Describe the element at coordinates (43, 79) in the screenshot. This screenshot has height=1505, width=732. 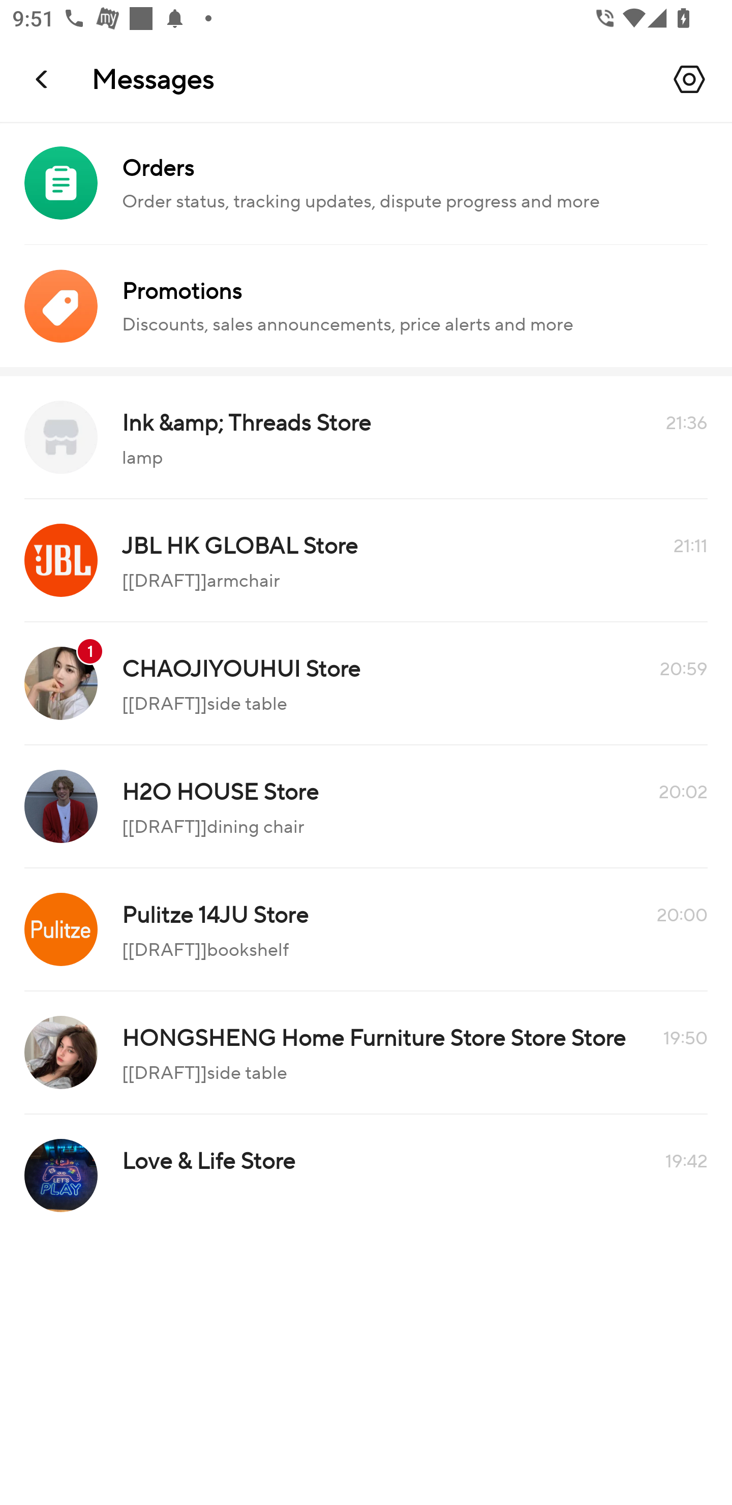
I see `Navigate up` at that location.